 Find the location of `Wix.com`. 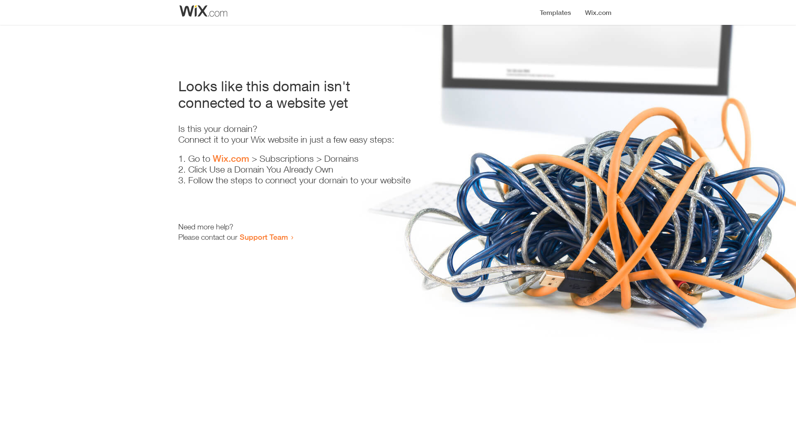

Wix.com is located at coordinates (231, 158).